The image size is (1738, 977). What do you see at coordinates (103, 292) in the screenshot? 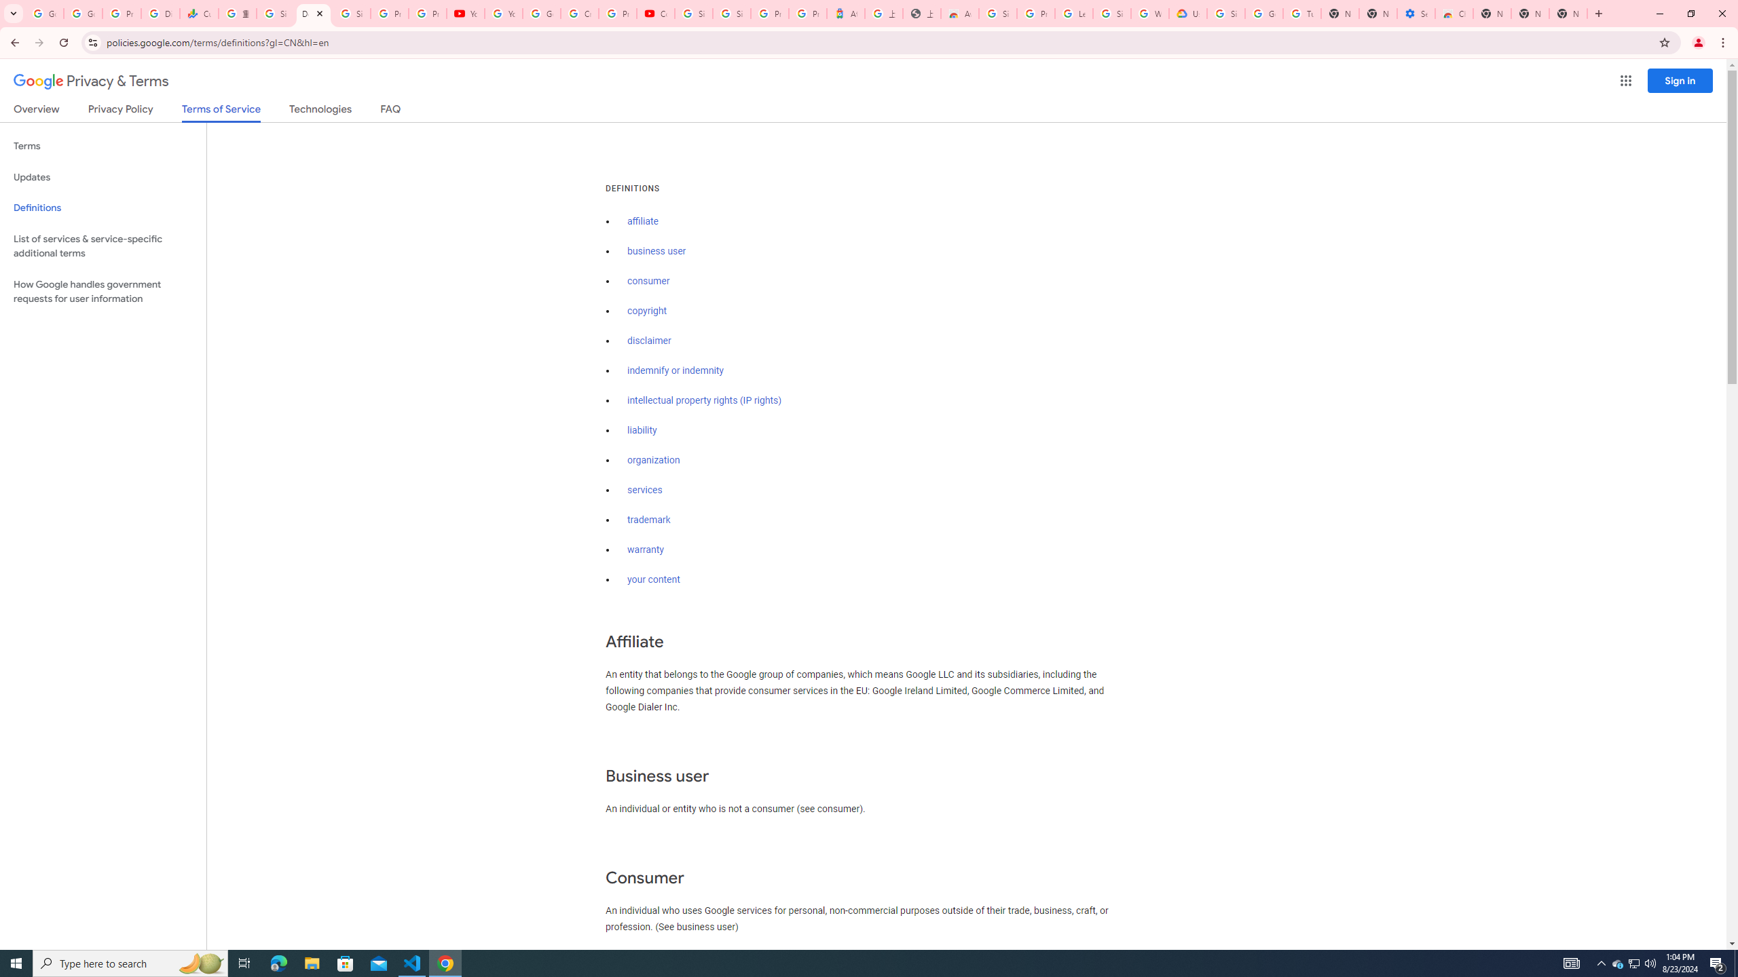
I see `How Google handles government requests for user information` at bounding box center [103, 292].